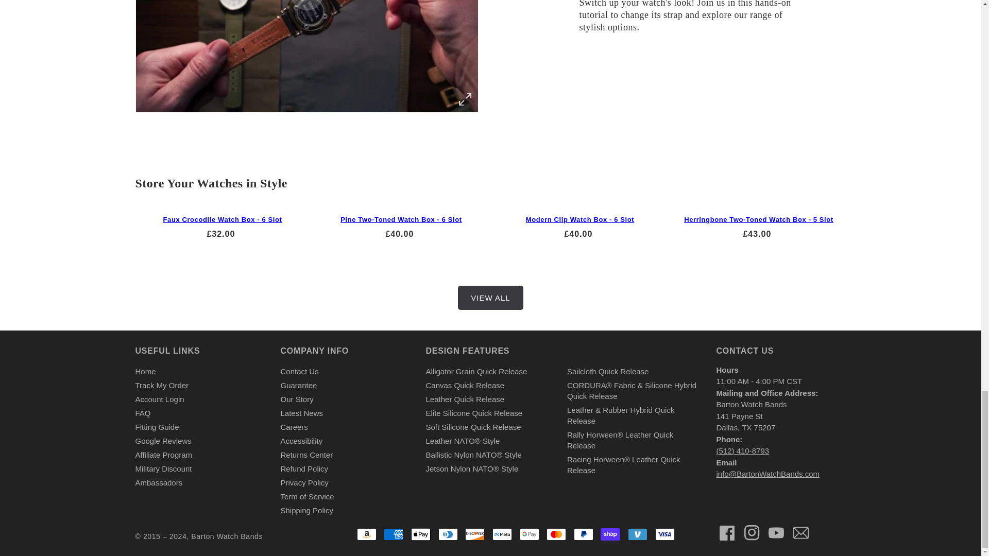 Image resolution: width=989 pixels, height=556 pixels. What do you see at coordinates (307, 56) in the screenshot?
I see `Ready for a fresh look?` at bounding box center [307, 56].